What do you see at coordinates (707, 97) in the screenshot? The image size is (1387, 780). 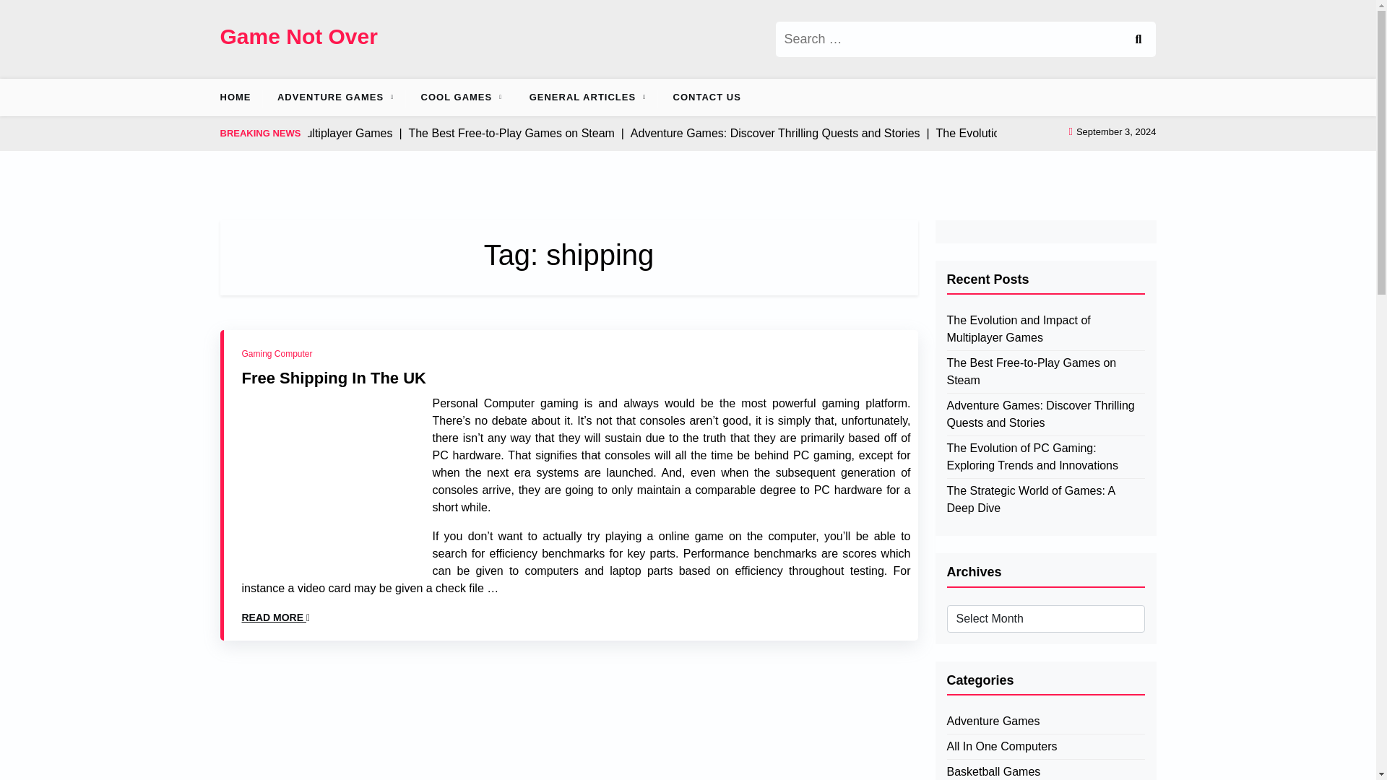 I see `CONTACT US` at bounding box center [707, 97].